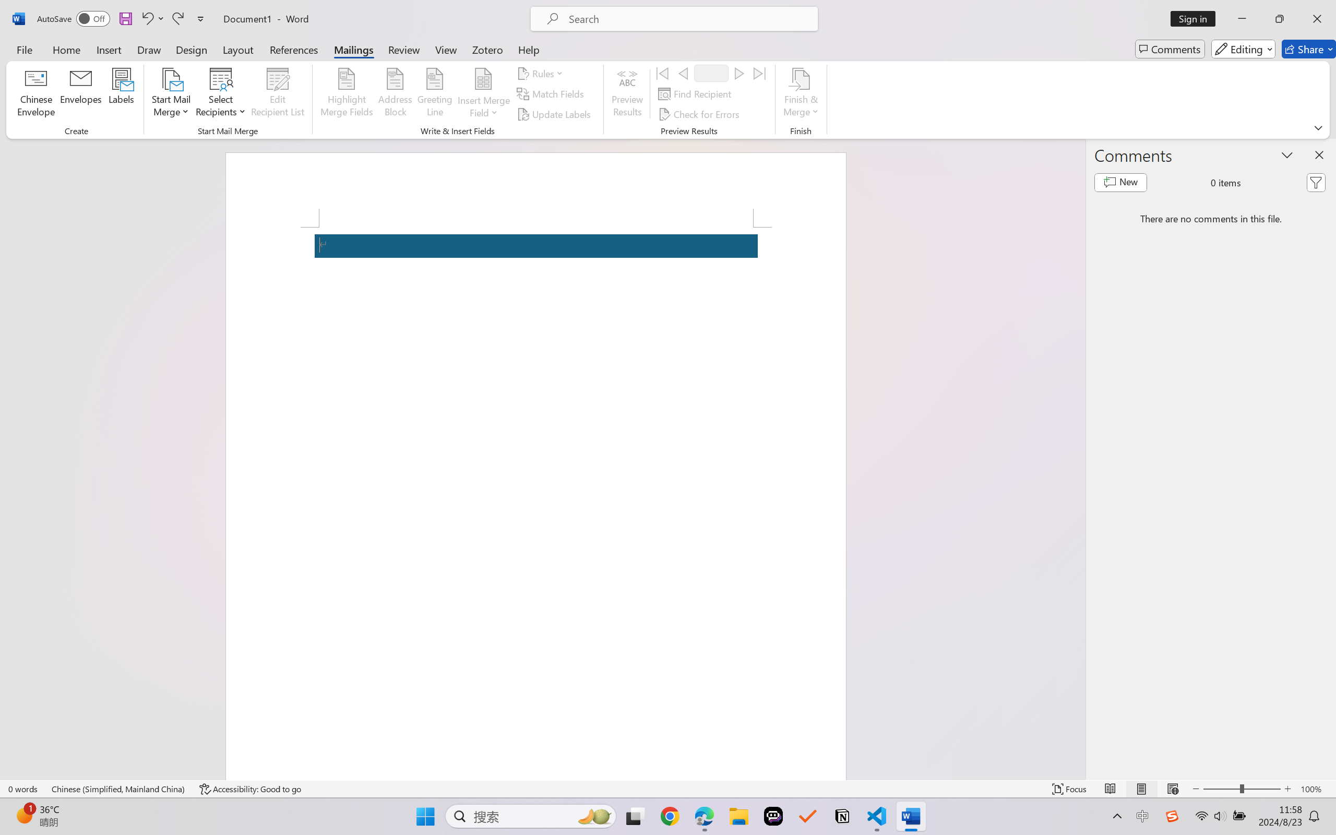 This screenshot has width=1336, height=835. What do you see at coordinates (552, 94) in the screenshot?
I see `Match Fields...` at bounding box center [552, 94].